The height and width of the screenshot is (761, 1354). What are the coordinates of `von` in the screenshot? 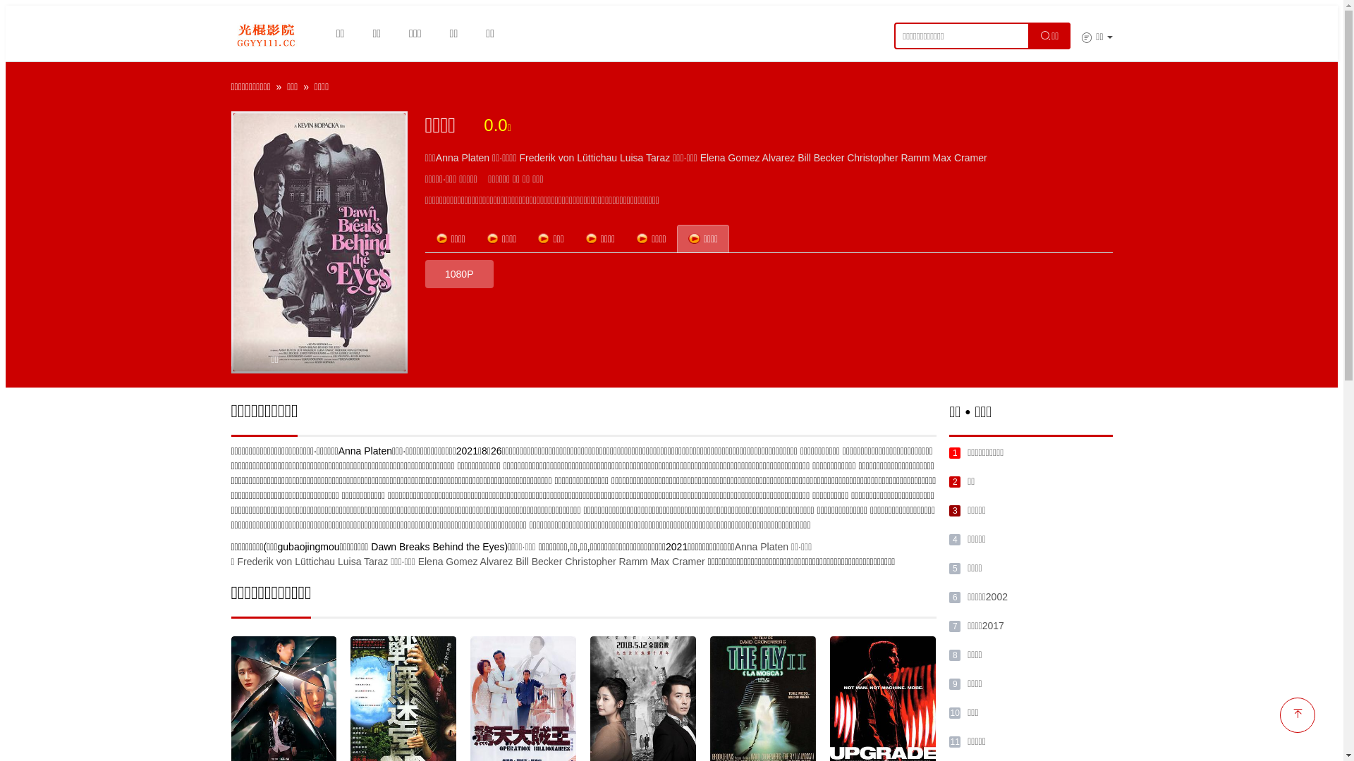 It's located at (285, 562).